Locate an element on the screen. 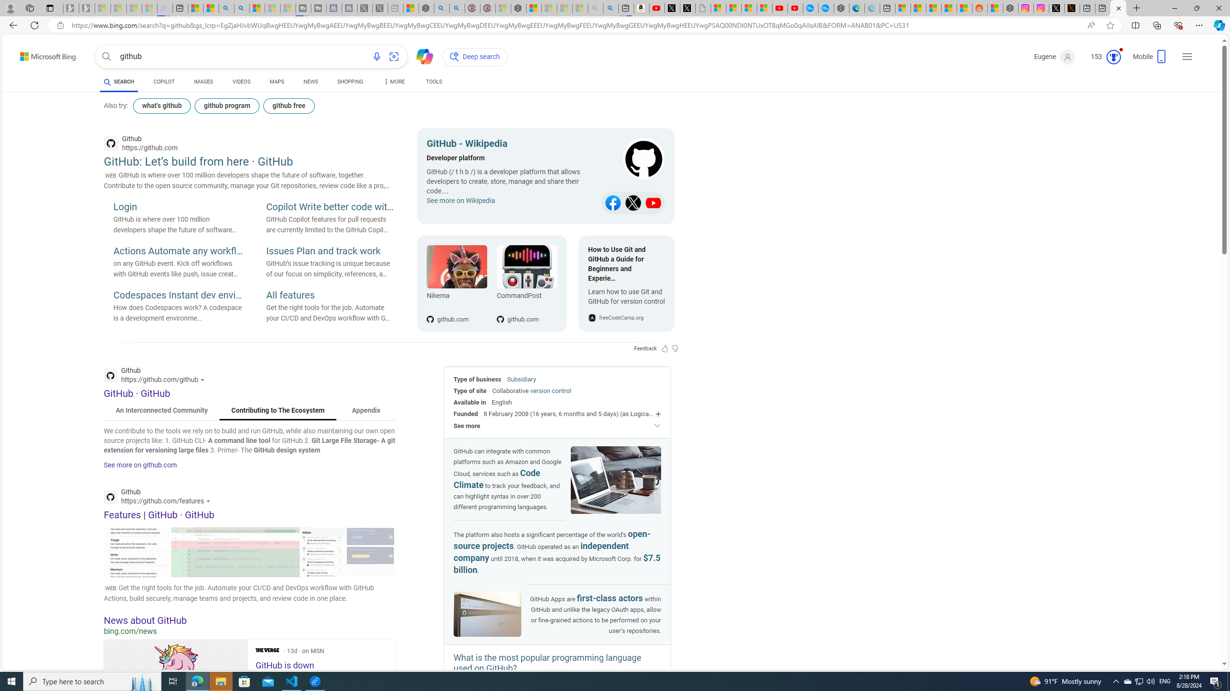 This screenshot has width=1230, height=691. Search using voice is located at coordinates (376, 57).